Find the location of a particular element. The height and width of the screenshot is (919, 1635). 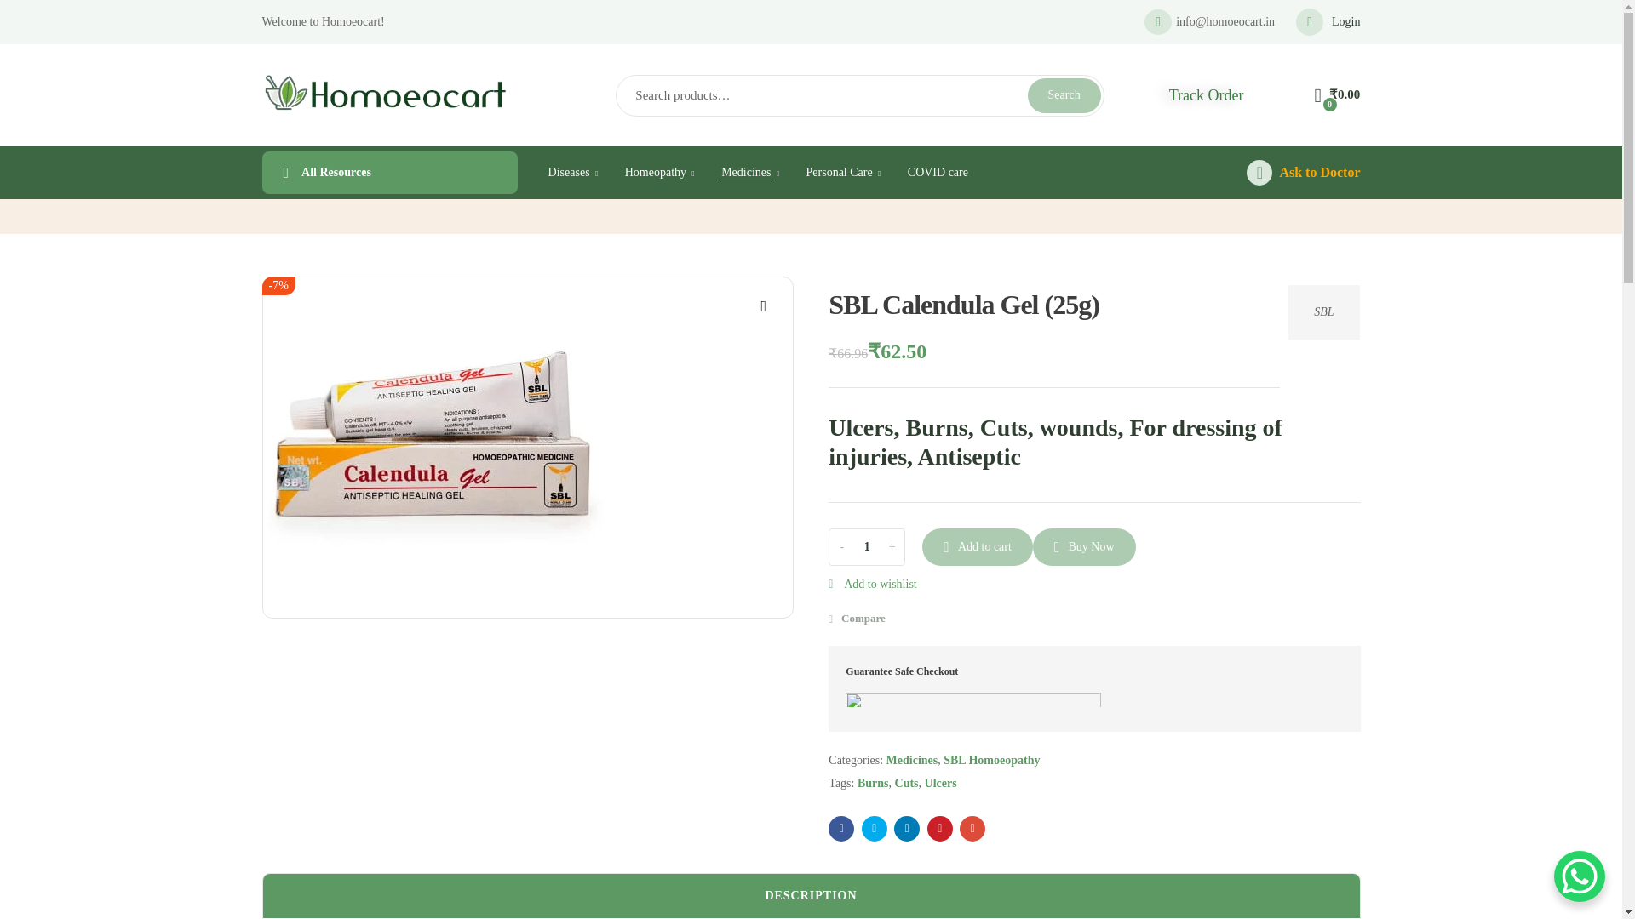

Share on LinkedIn is located at coordinates (906, 829).